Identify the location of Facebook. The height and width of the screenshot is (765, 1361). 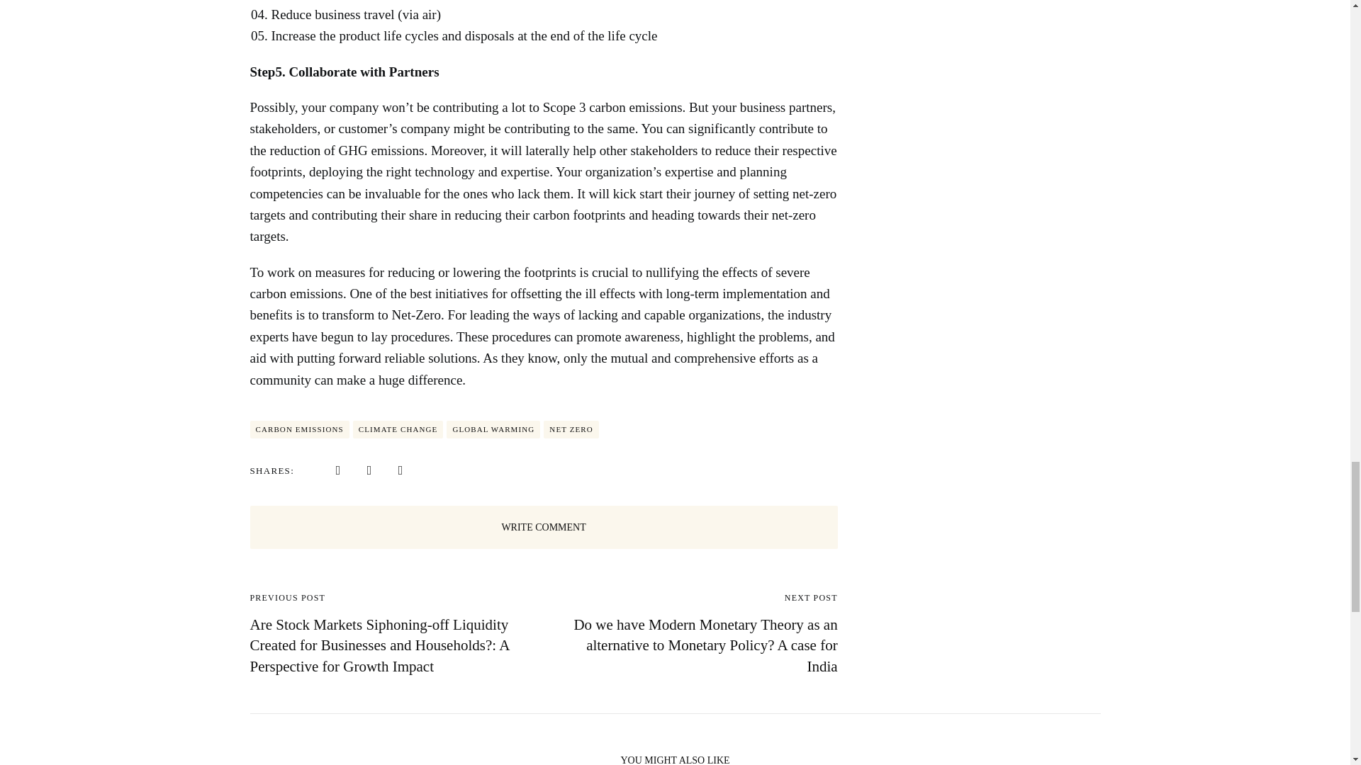
(337, 469).